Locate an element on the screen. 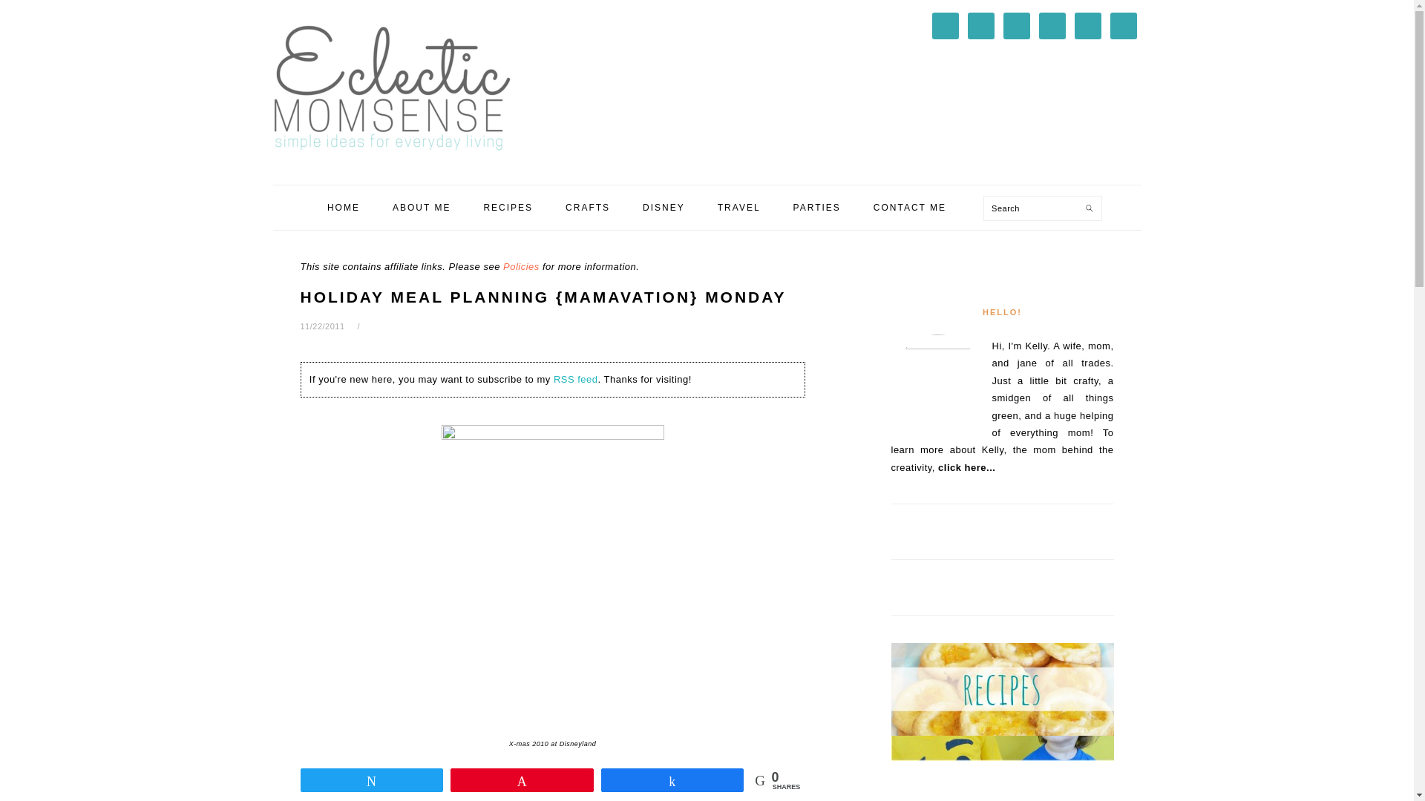 This screenshot has height=801, width=1425. RSS feed is located at coordinates (576, 380).